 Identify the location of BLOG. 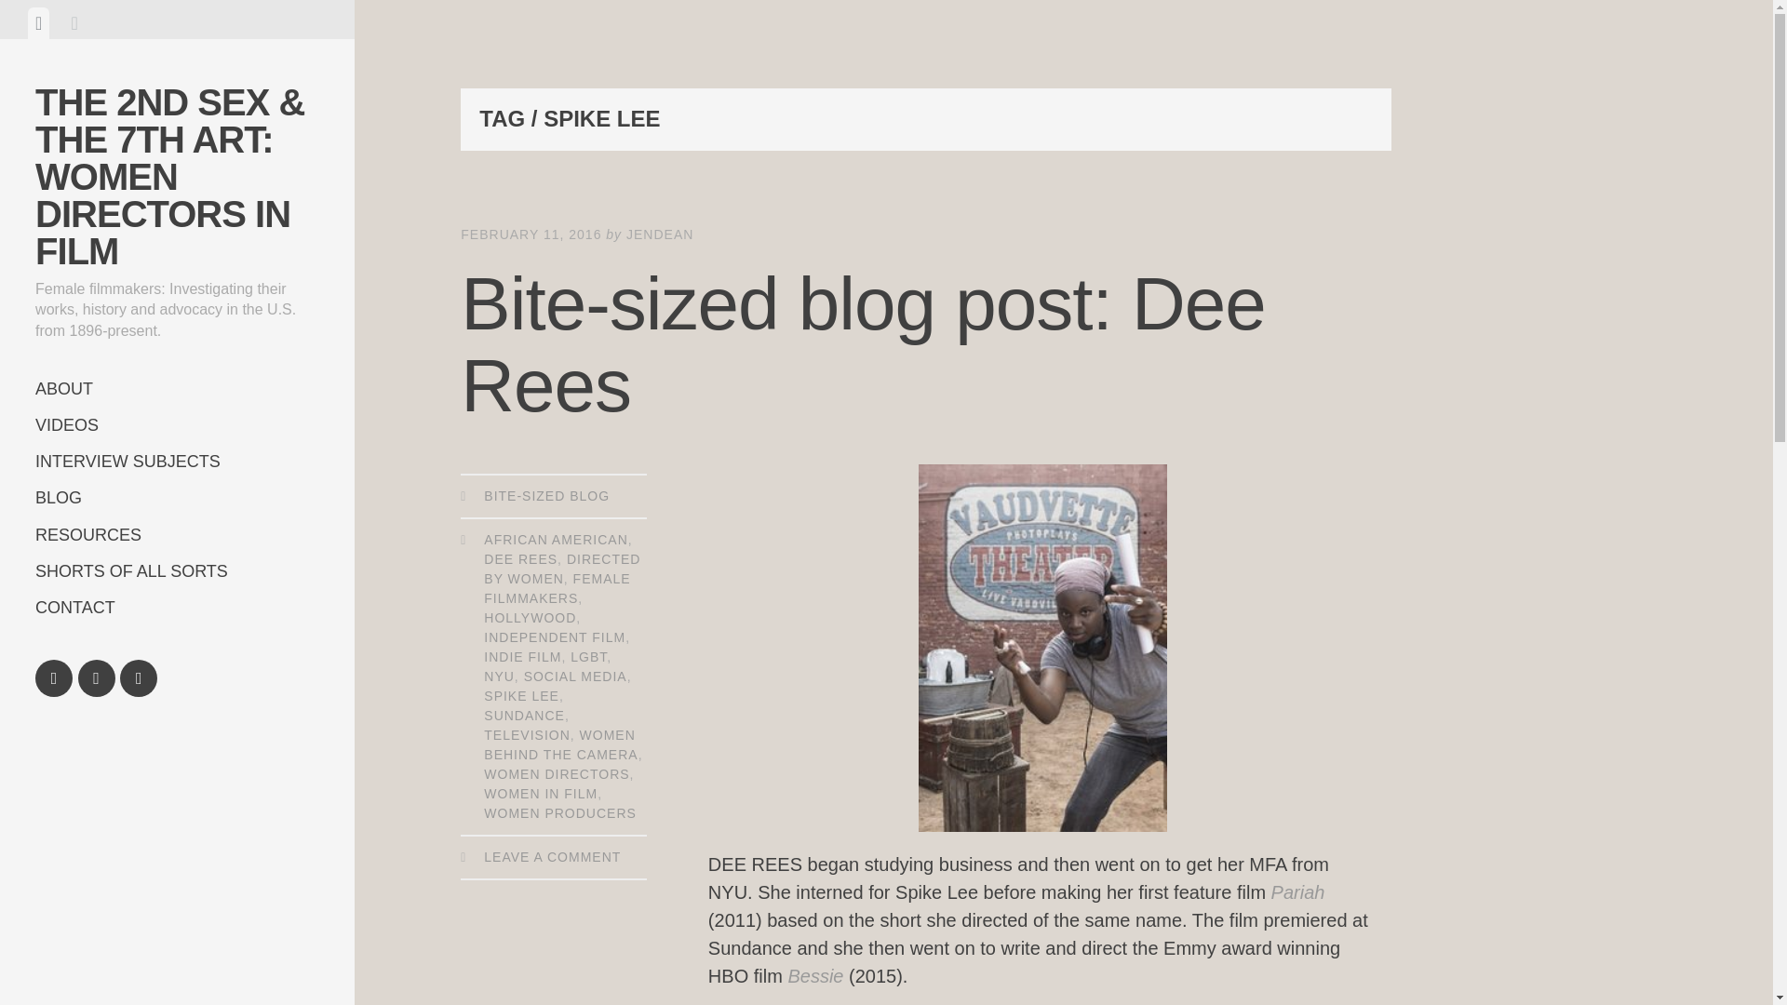
(177, 499).